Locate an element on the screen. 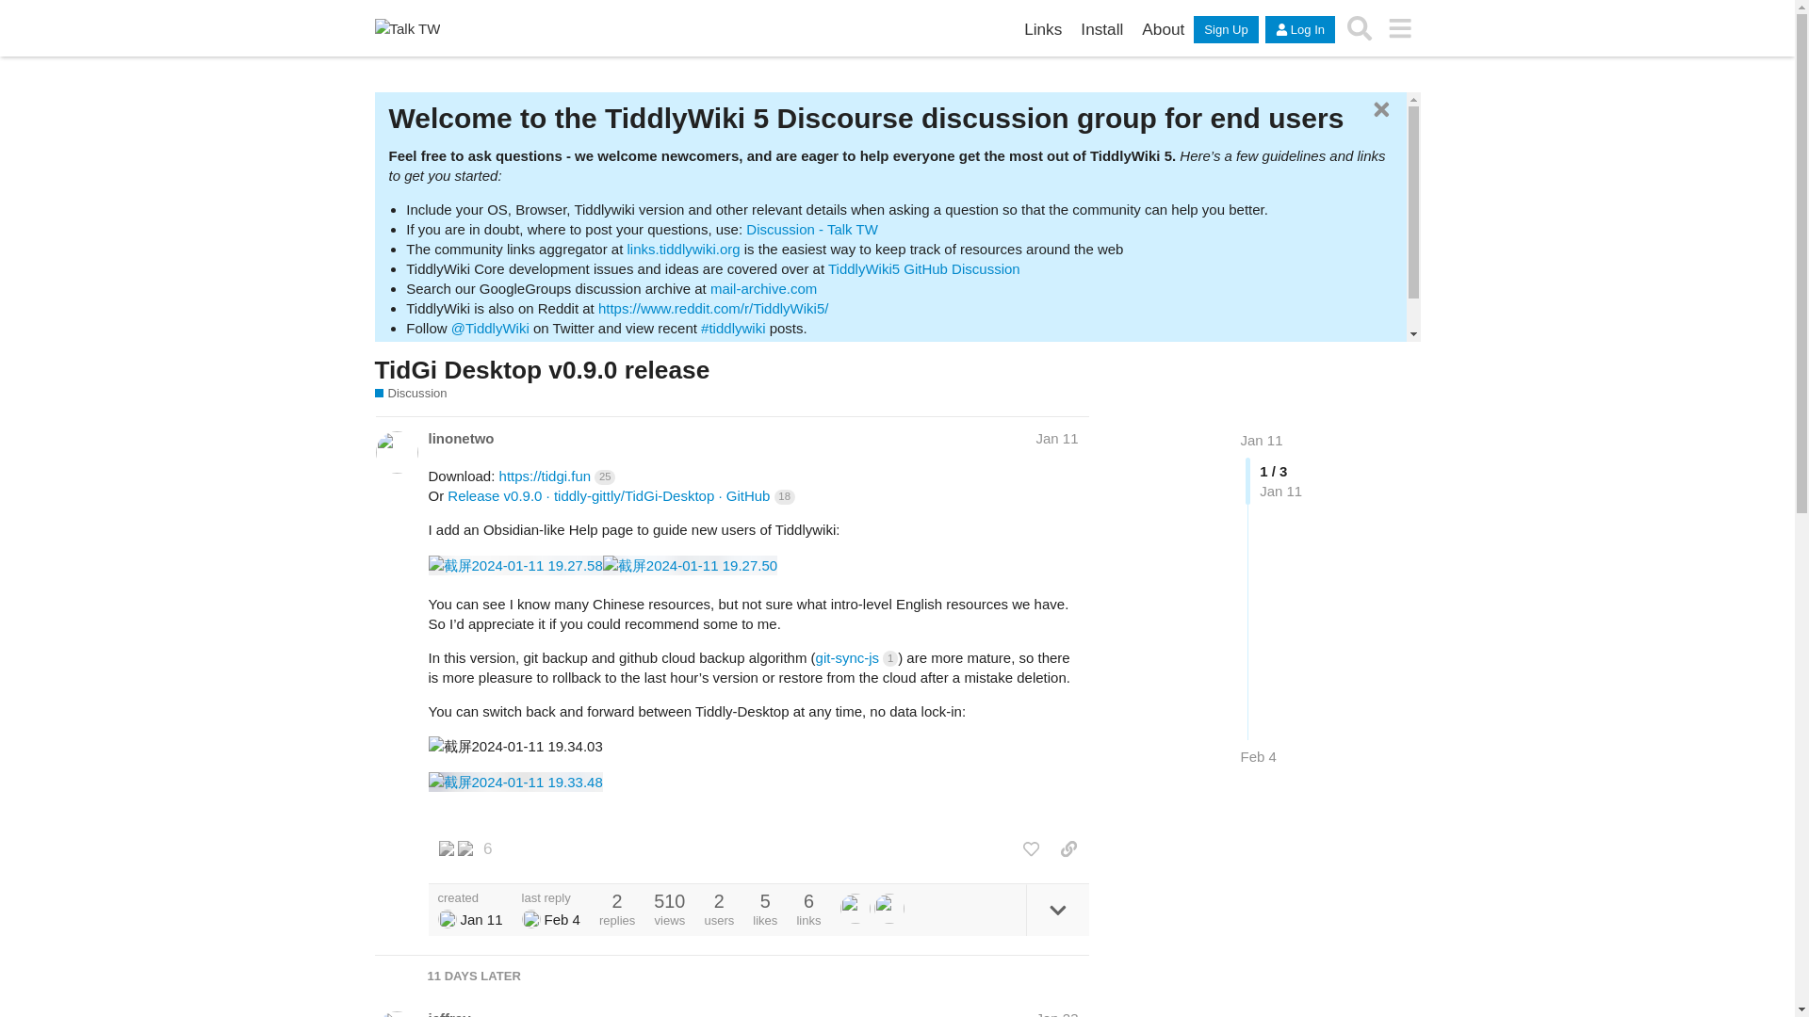 Image resolution: width=1809 pixels, height=1017 pixels. git-sync-js 1 is located at coordinates (857, 657).